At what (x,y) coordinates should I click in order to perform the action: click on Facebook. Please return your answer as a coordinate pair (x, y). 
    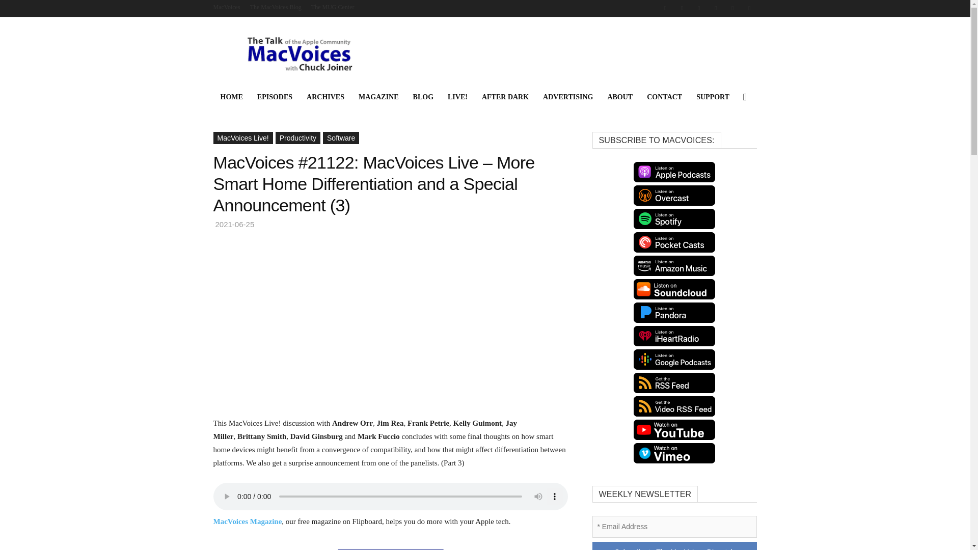
    Looking at the image, I should click on (665, 8).